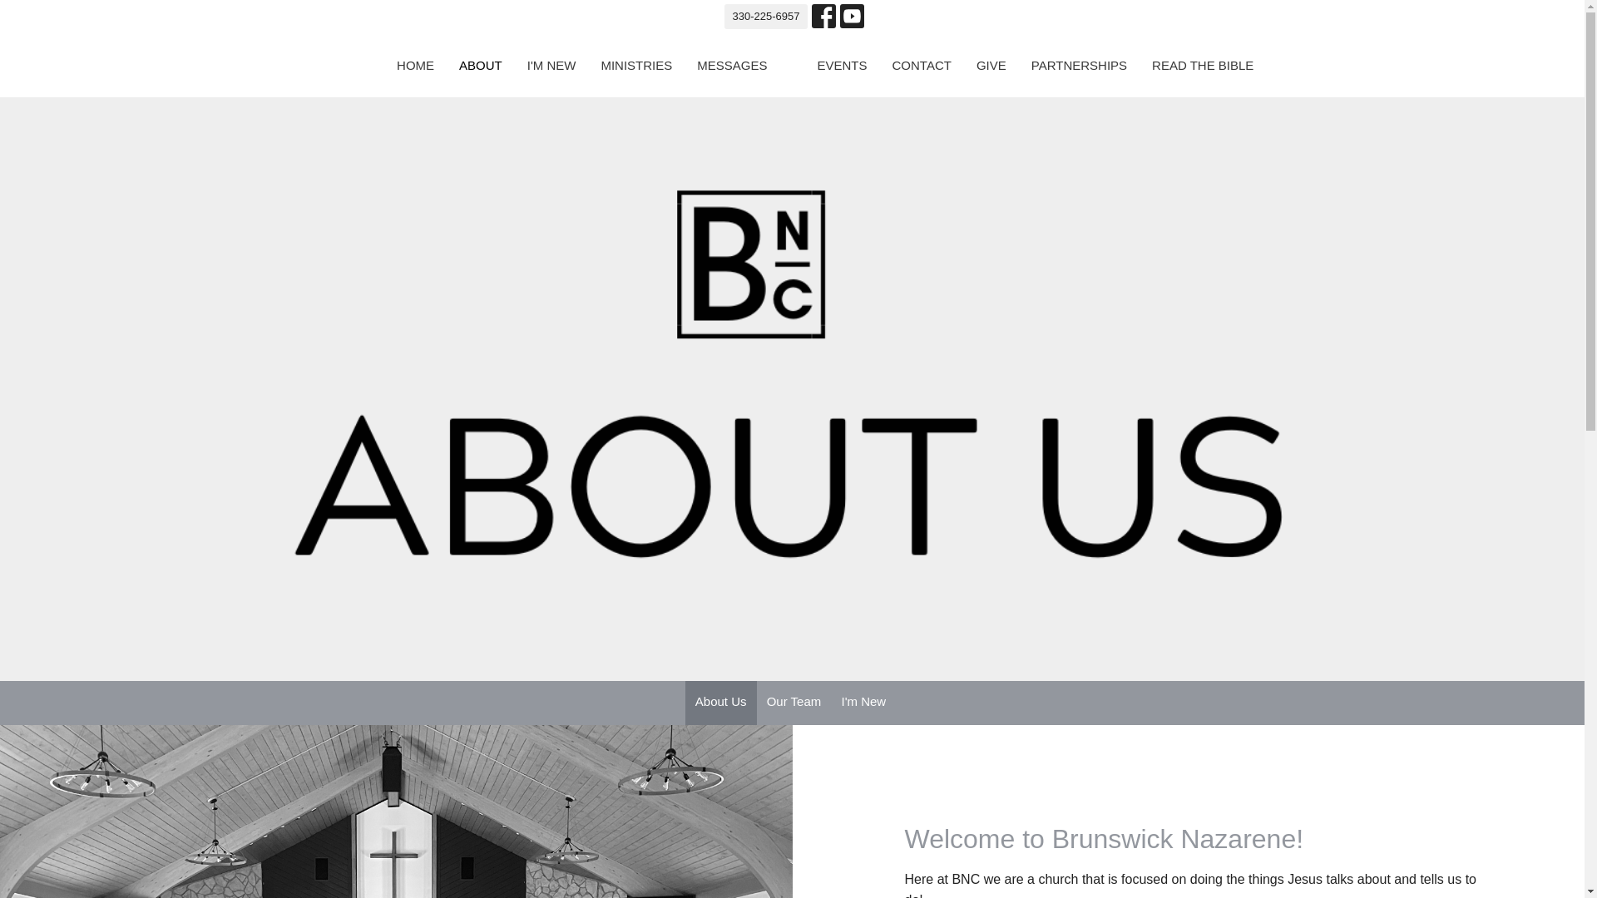  Describe the element at coordinates (842, 65) in the screenshot. I see `EVENTS` at that location.